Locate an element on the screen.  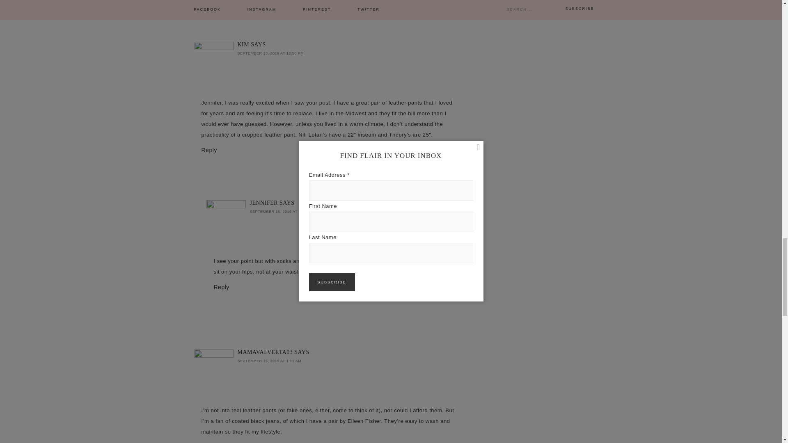
Reply is located at coordinates (221, 287).